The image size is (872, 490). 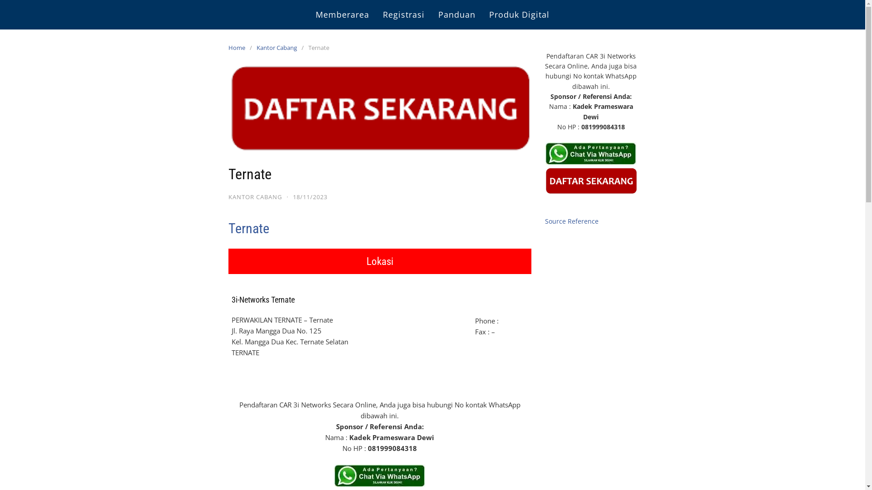 What do you see at coordinates (342, 15) in the screenshot?
I see `Memberarea` at bounding box center [342, 15].